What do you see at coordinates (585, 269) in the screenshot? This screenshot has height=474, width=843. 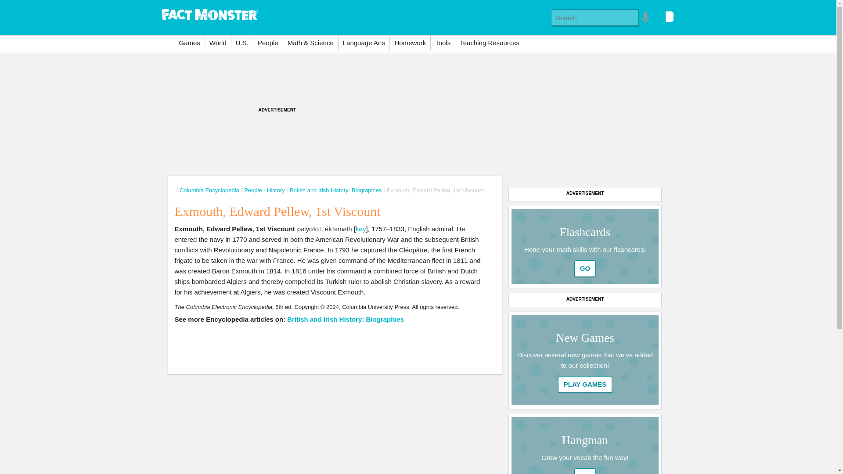 I see `Go` at bounding box center [585, 269].